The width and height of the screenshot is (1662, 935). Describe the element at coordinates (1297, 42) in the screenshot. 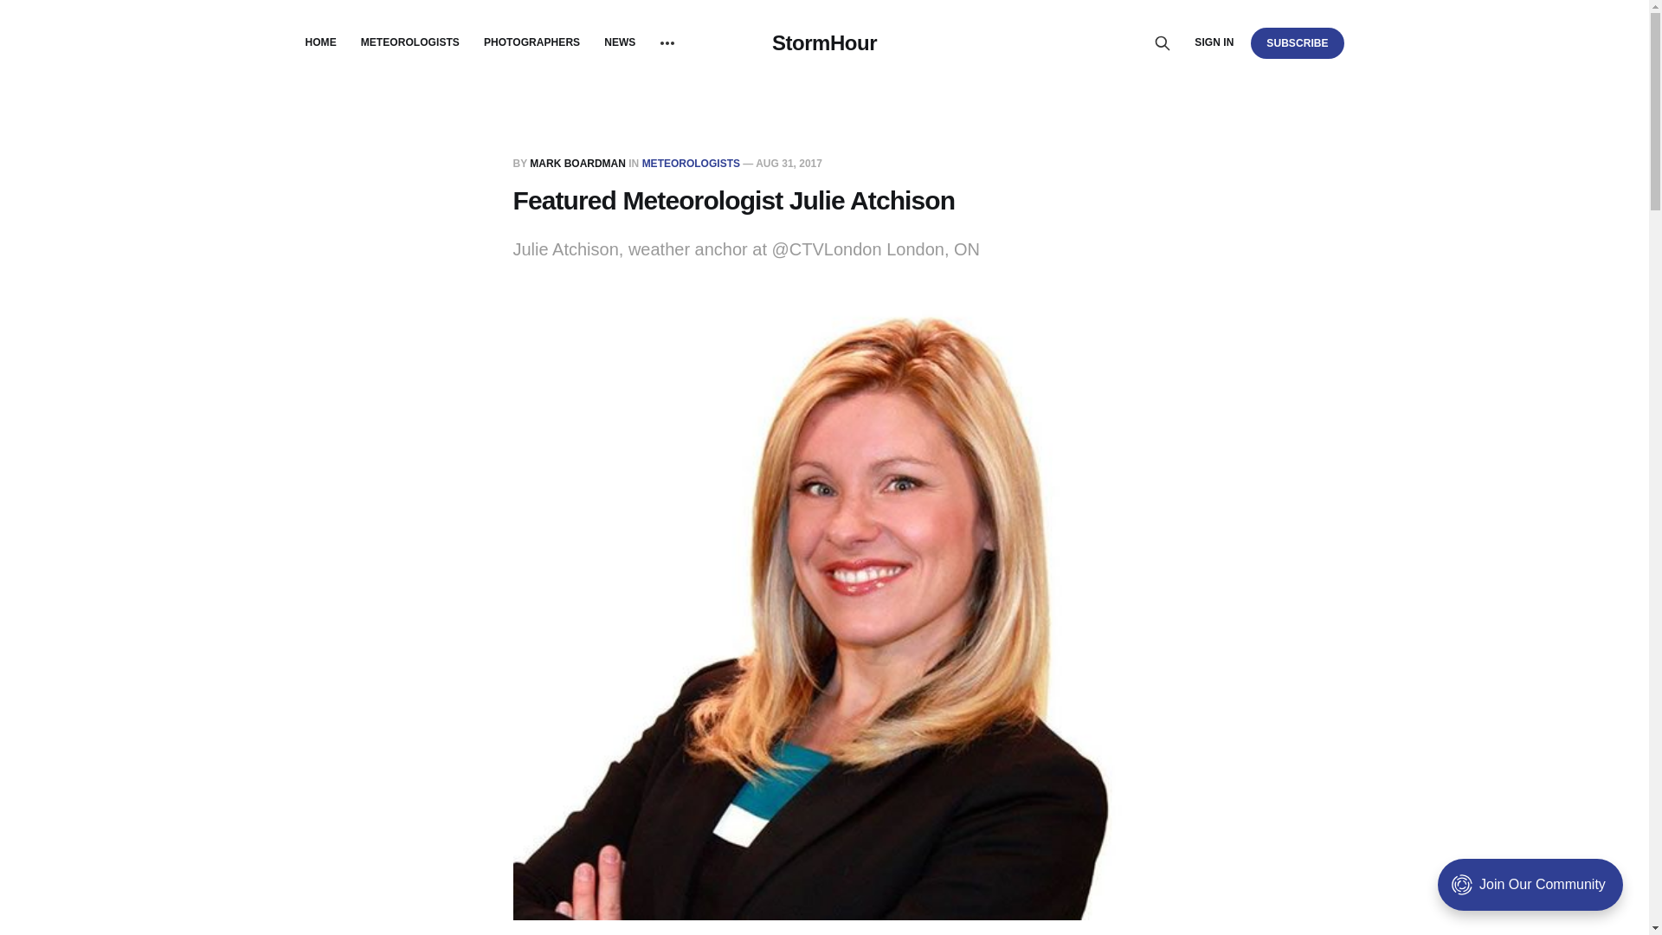

I see `SUBSCRIBE` at that location.